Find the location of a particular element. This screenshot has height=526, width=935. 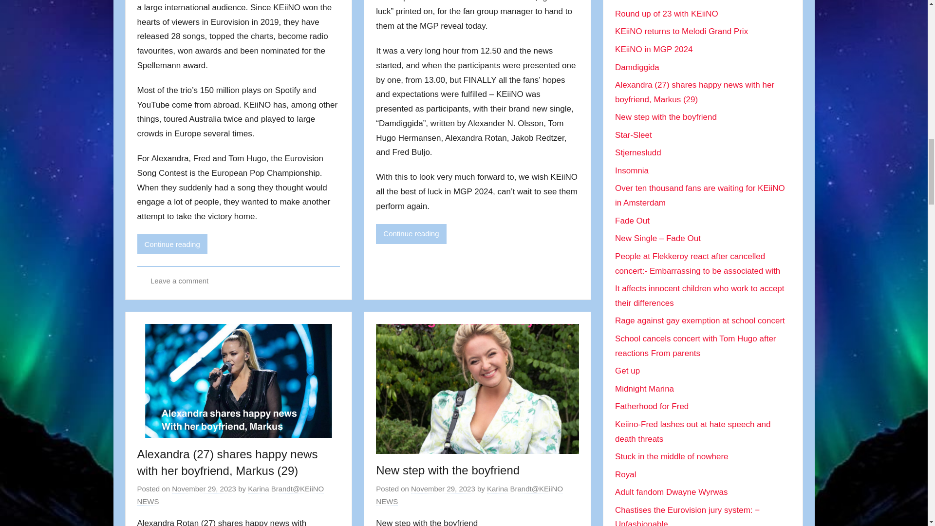

Continue reading is located at coordinates (172, 244).